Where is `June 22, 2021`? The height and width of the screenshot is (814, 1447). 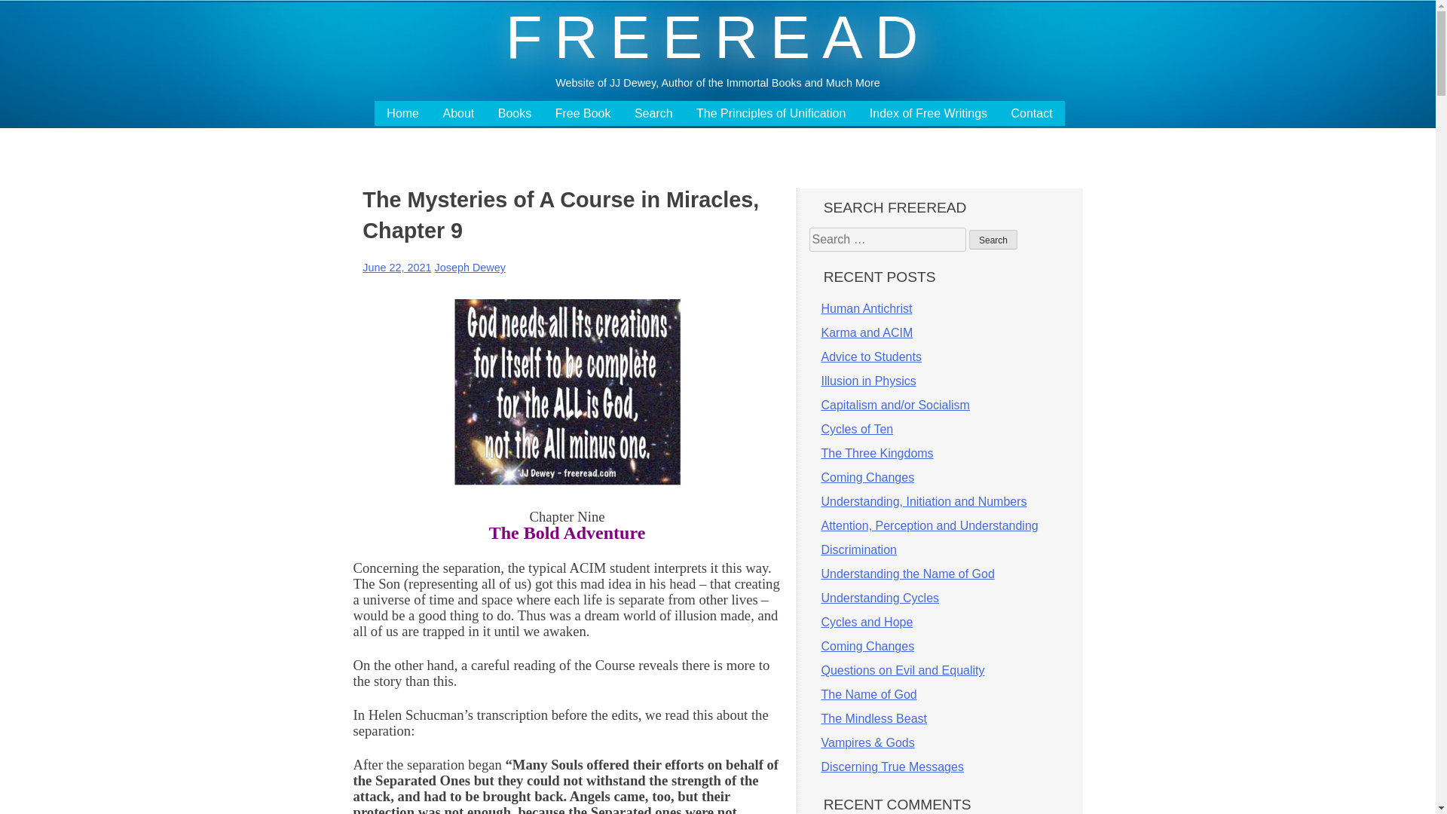
June 22, 2021 is located at coordinates (396, 267).